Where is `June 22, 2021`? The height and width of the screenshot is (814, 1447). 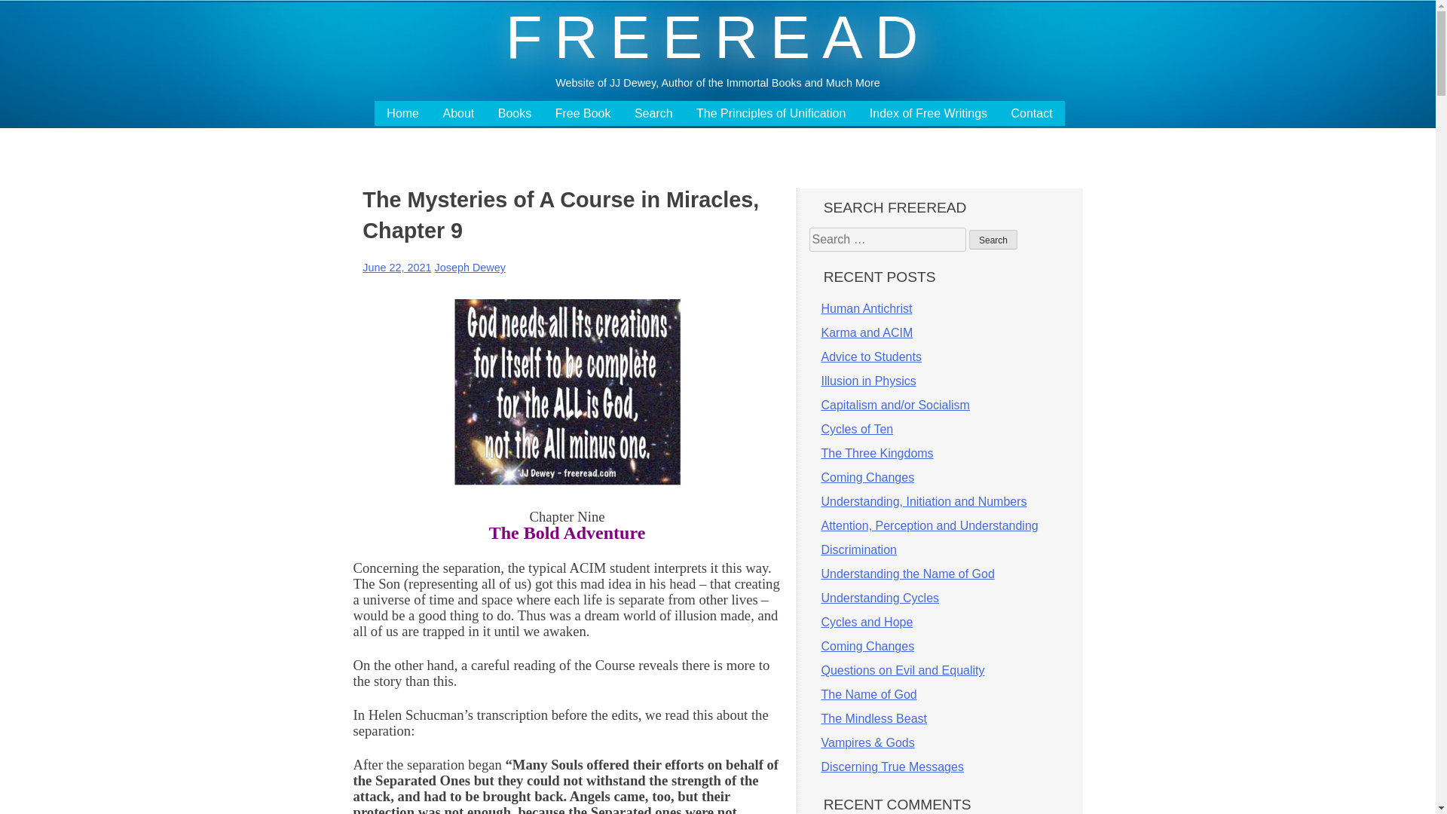
June 22, 2021 is located at coordinates (396, 267).